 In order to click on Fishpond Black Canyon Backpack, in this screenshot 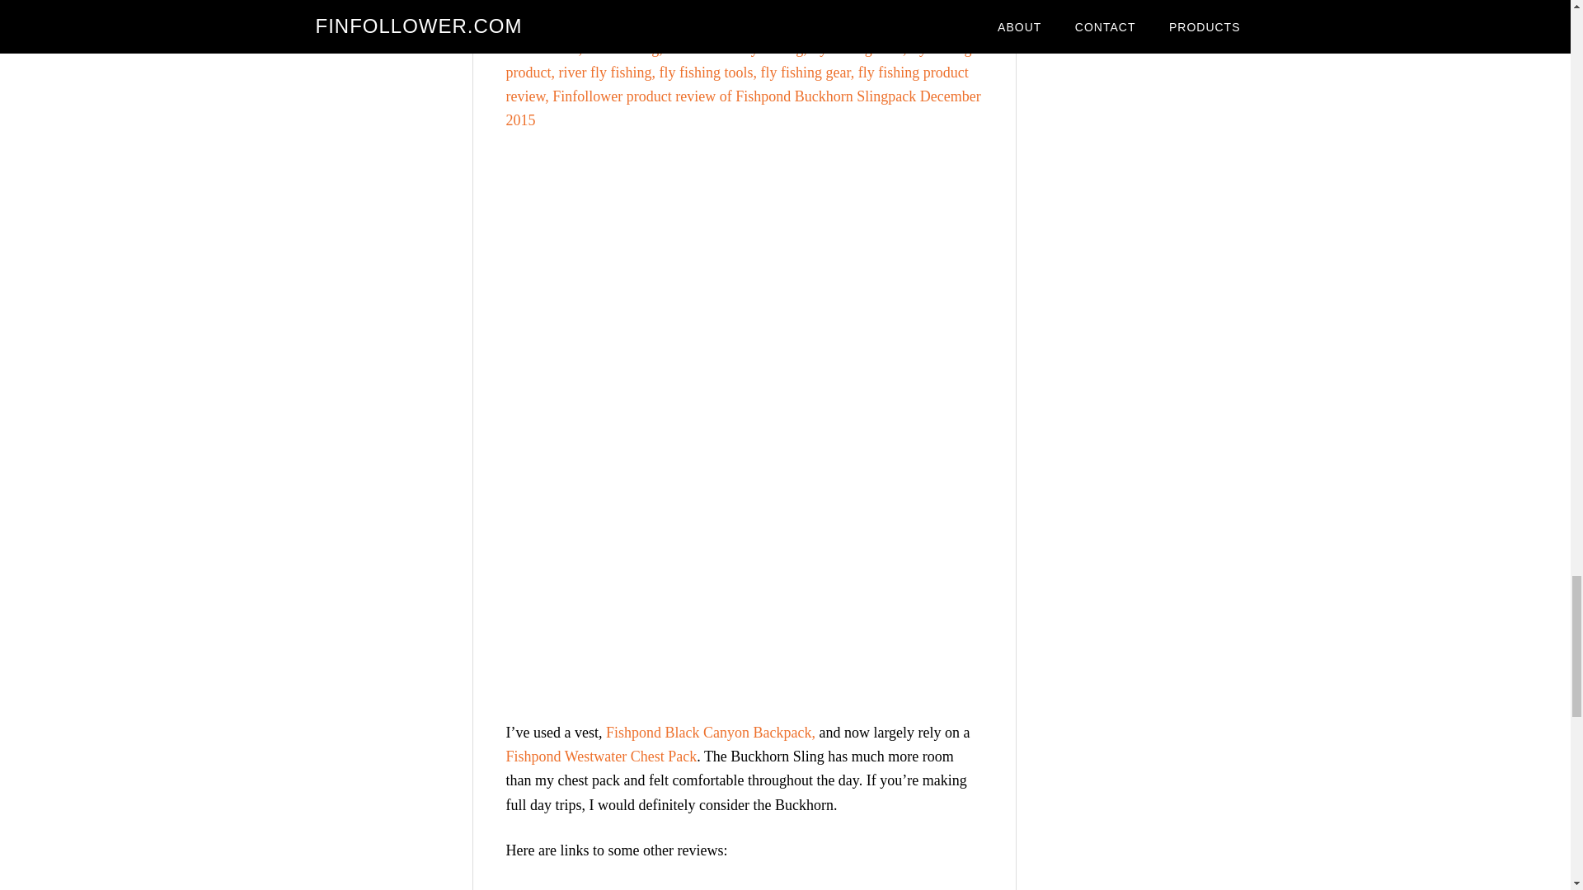, I will do `click(711, 732)`.